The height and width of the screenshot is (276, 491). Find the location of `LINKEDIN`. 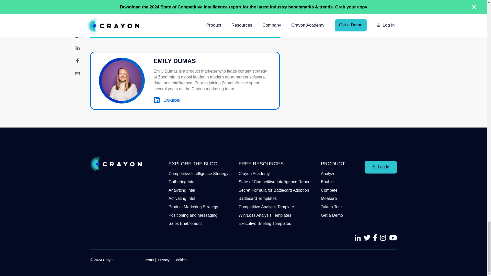

LINKEDIN is located at coordinates (167, 100).